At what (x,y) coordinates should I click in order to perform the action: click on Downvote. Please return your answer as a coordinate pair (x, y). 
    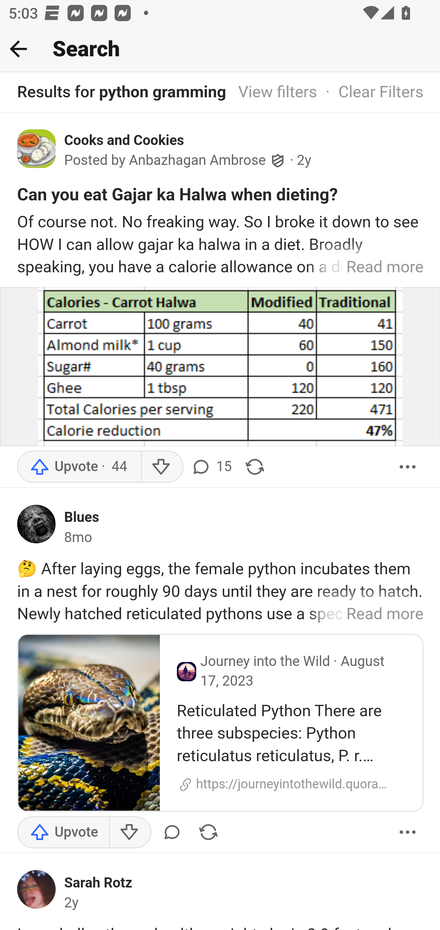
    Looking at the image, I should click on (130, 832).